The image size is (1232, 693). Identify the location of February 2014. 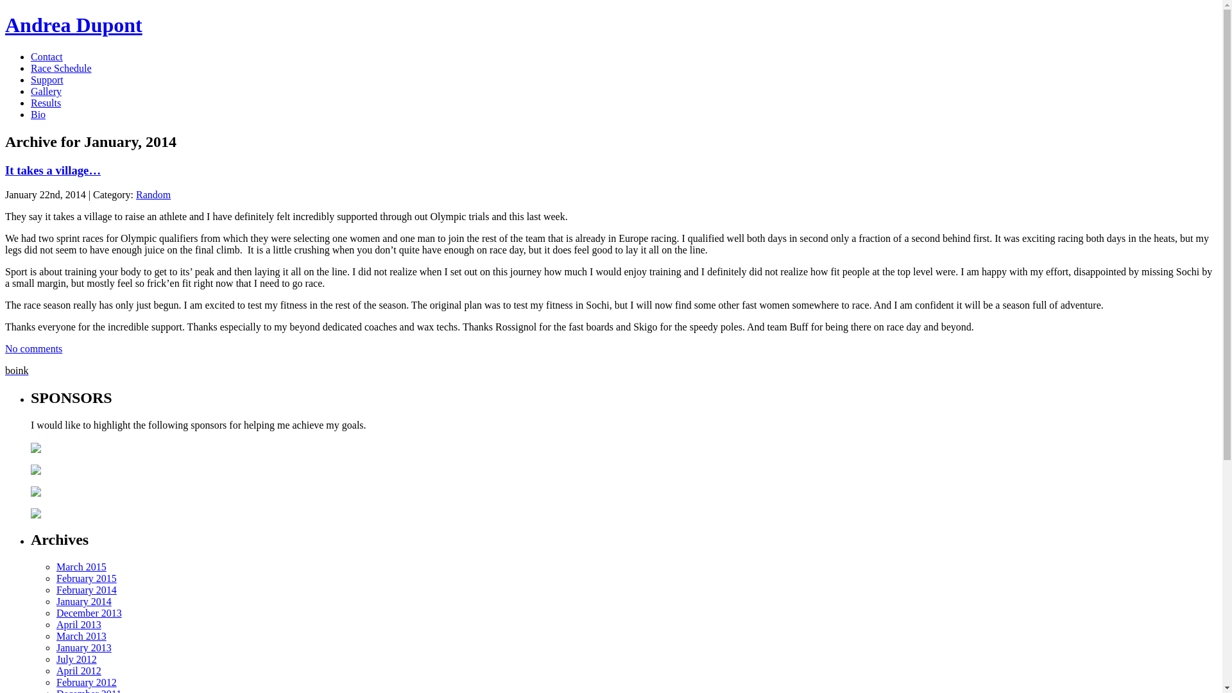
(87, 590).